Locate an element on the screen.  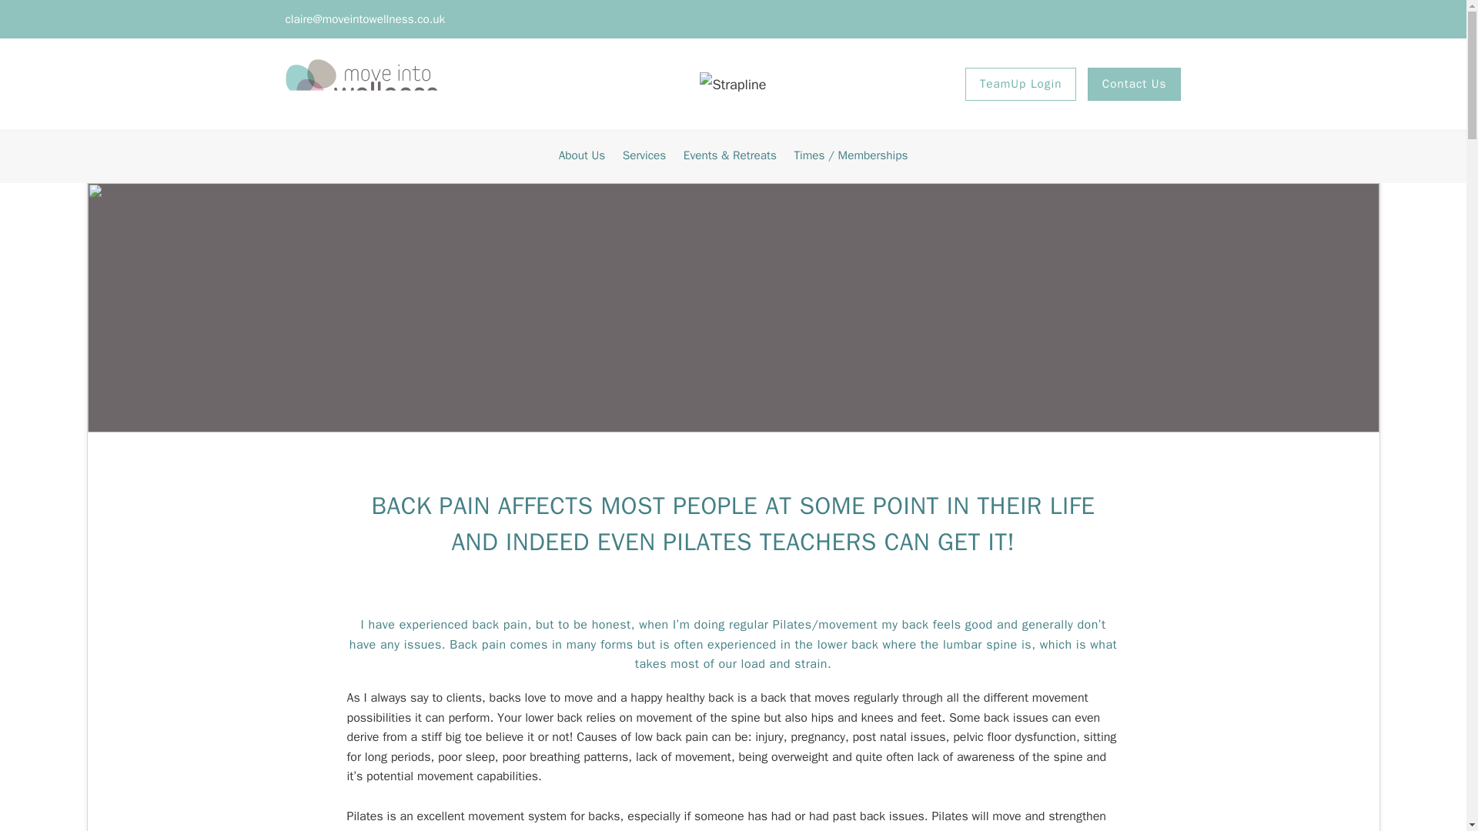
Contact Us is located at coordinates (1135, 83).